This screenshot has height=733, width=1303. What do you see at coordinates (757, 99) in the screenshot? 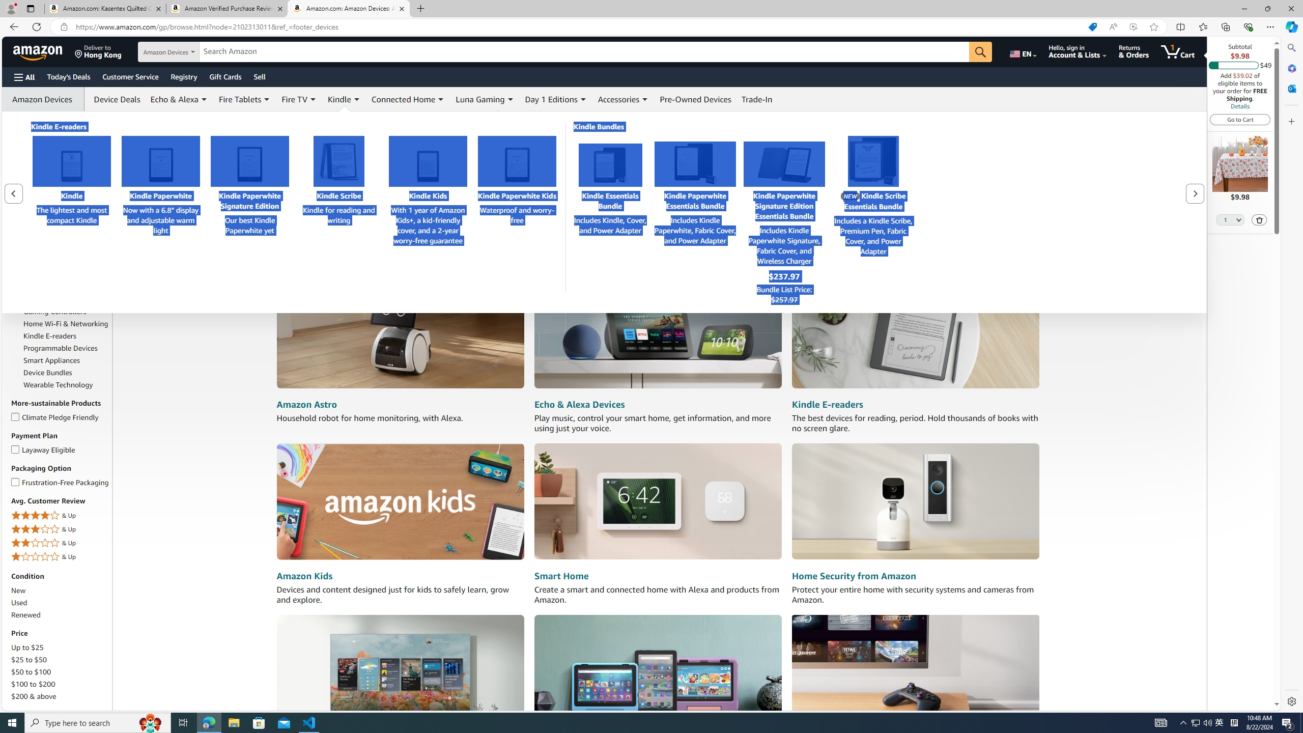
I see `Trade-In` at bounding box center [757, 99].